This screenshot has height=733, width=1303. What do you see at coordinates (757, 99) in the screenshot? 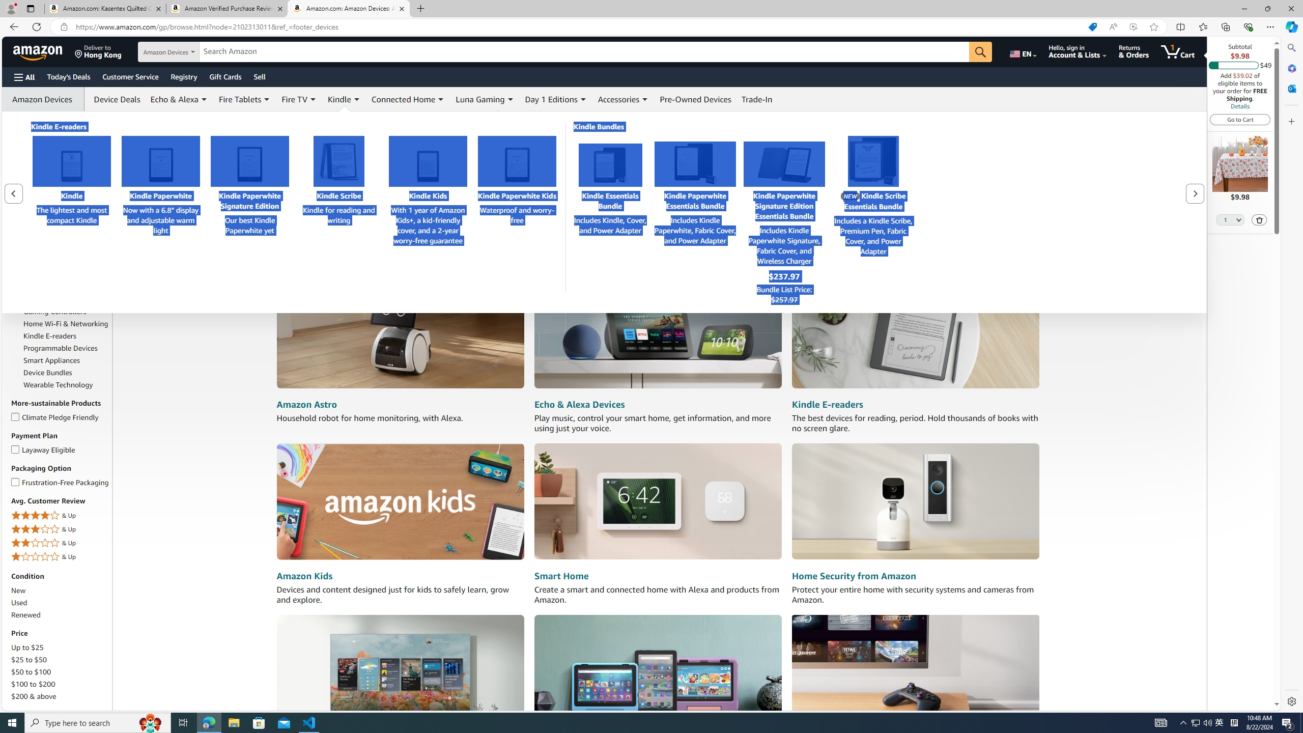
I see `Trade-In` at bounding box center [757, 99].